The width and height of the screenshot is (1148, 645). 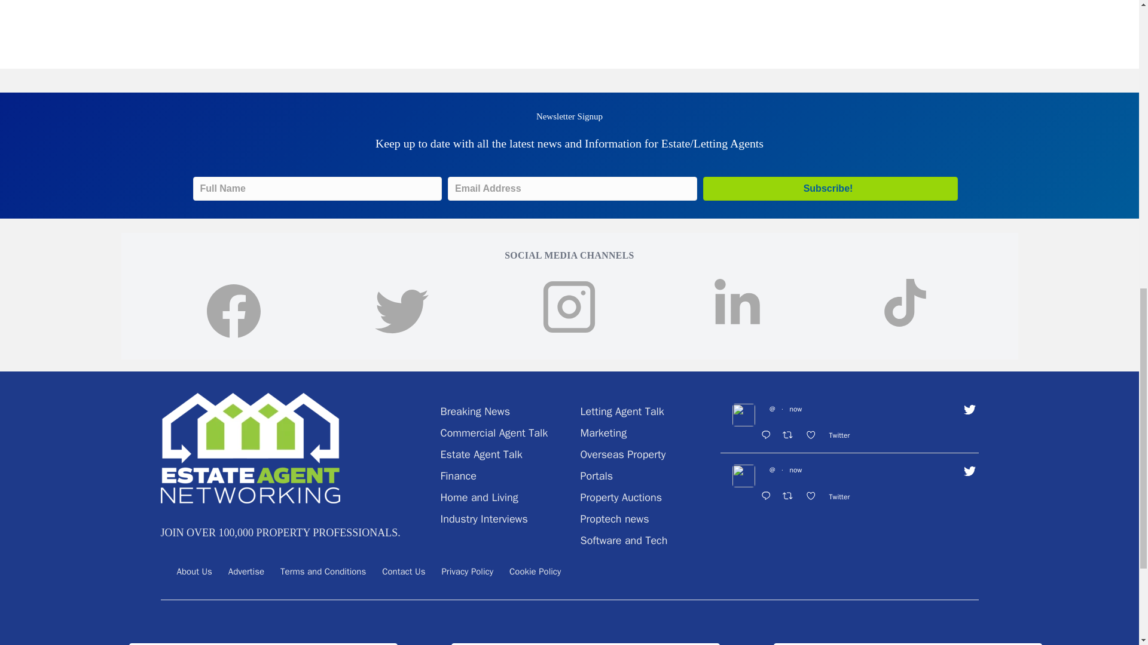 I want to click on Portals, so click(x=596, y=475).